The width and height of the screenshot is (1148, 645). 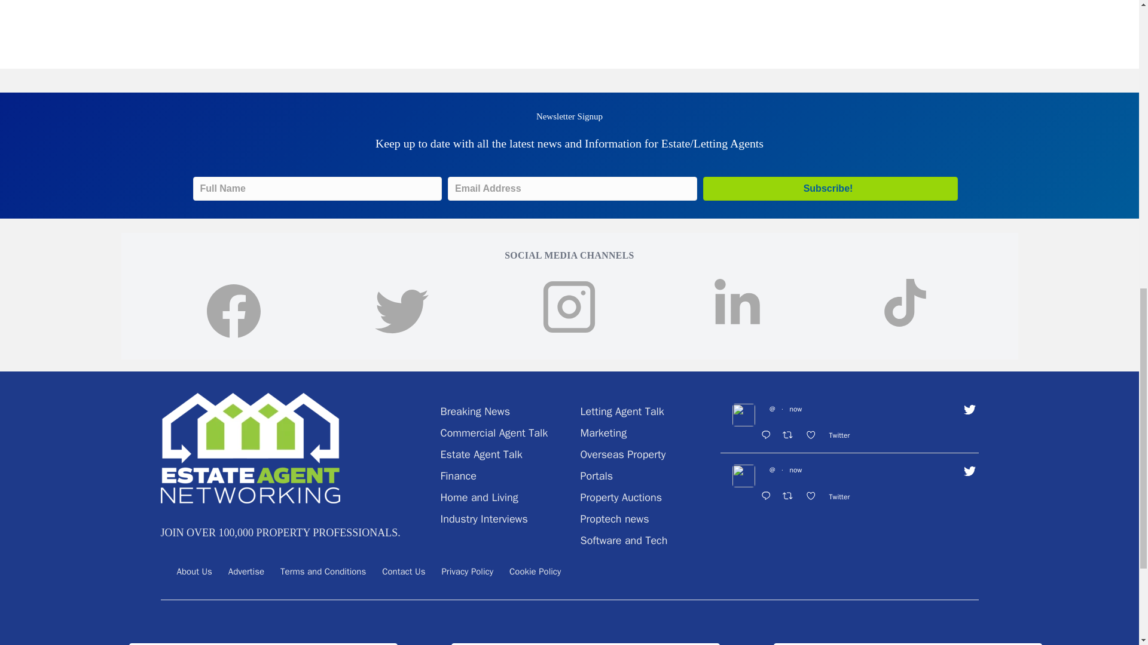 I want to click on Portals, so click(x=596, y=475).